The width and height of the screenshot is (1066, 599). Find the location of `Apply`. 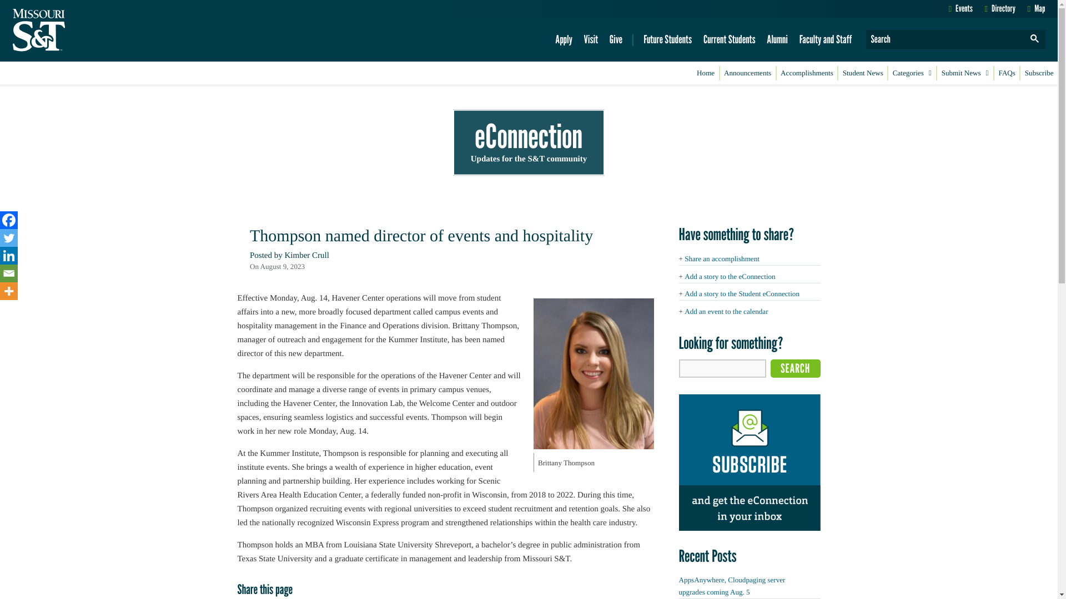

Apply is located at coordinates (564, 39).